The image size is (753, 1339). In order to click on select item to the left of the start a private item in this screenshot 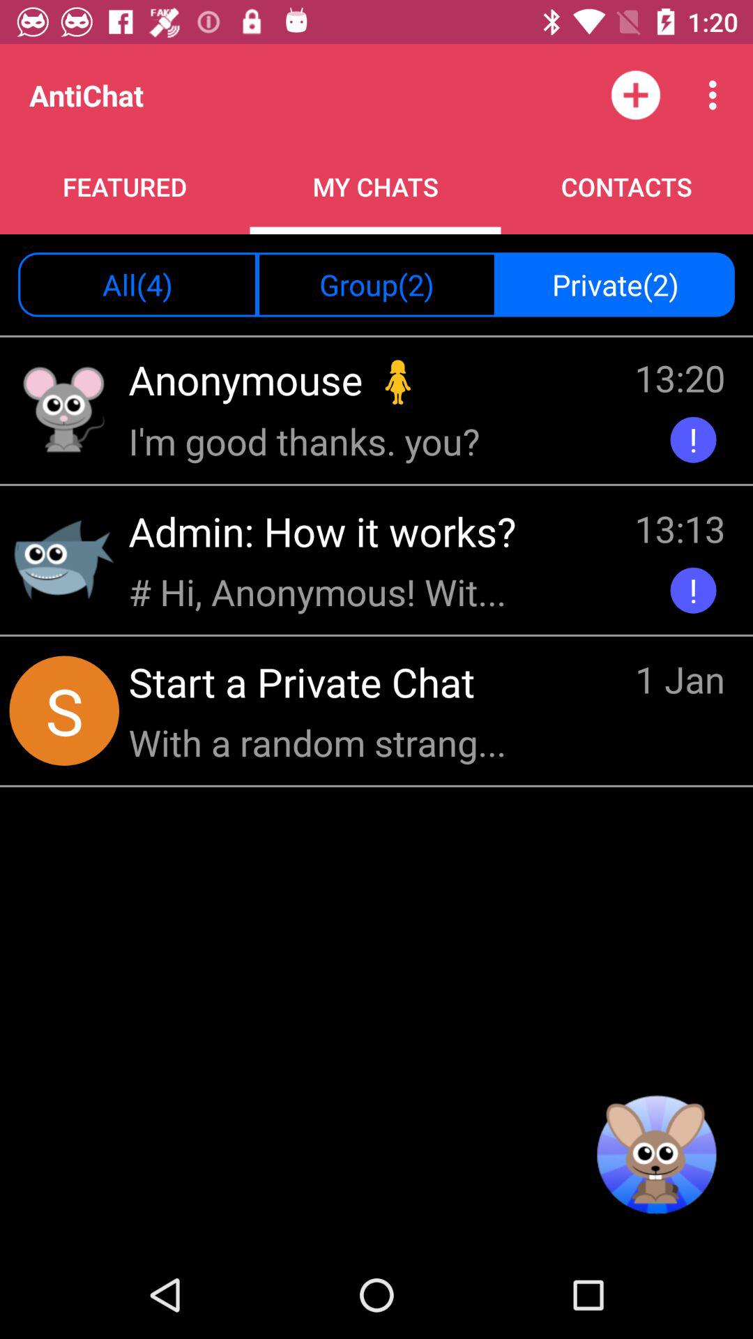, I will do `click(64, 710)`.